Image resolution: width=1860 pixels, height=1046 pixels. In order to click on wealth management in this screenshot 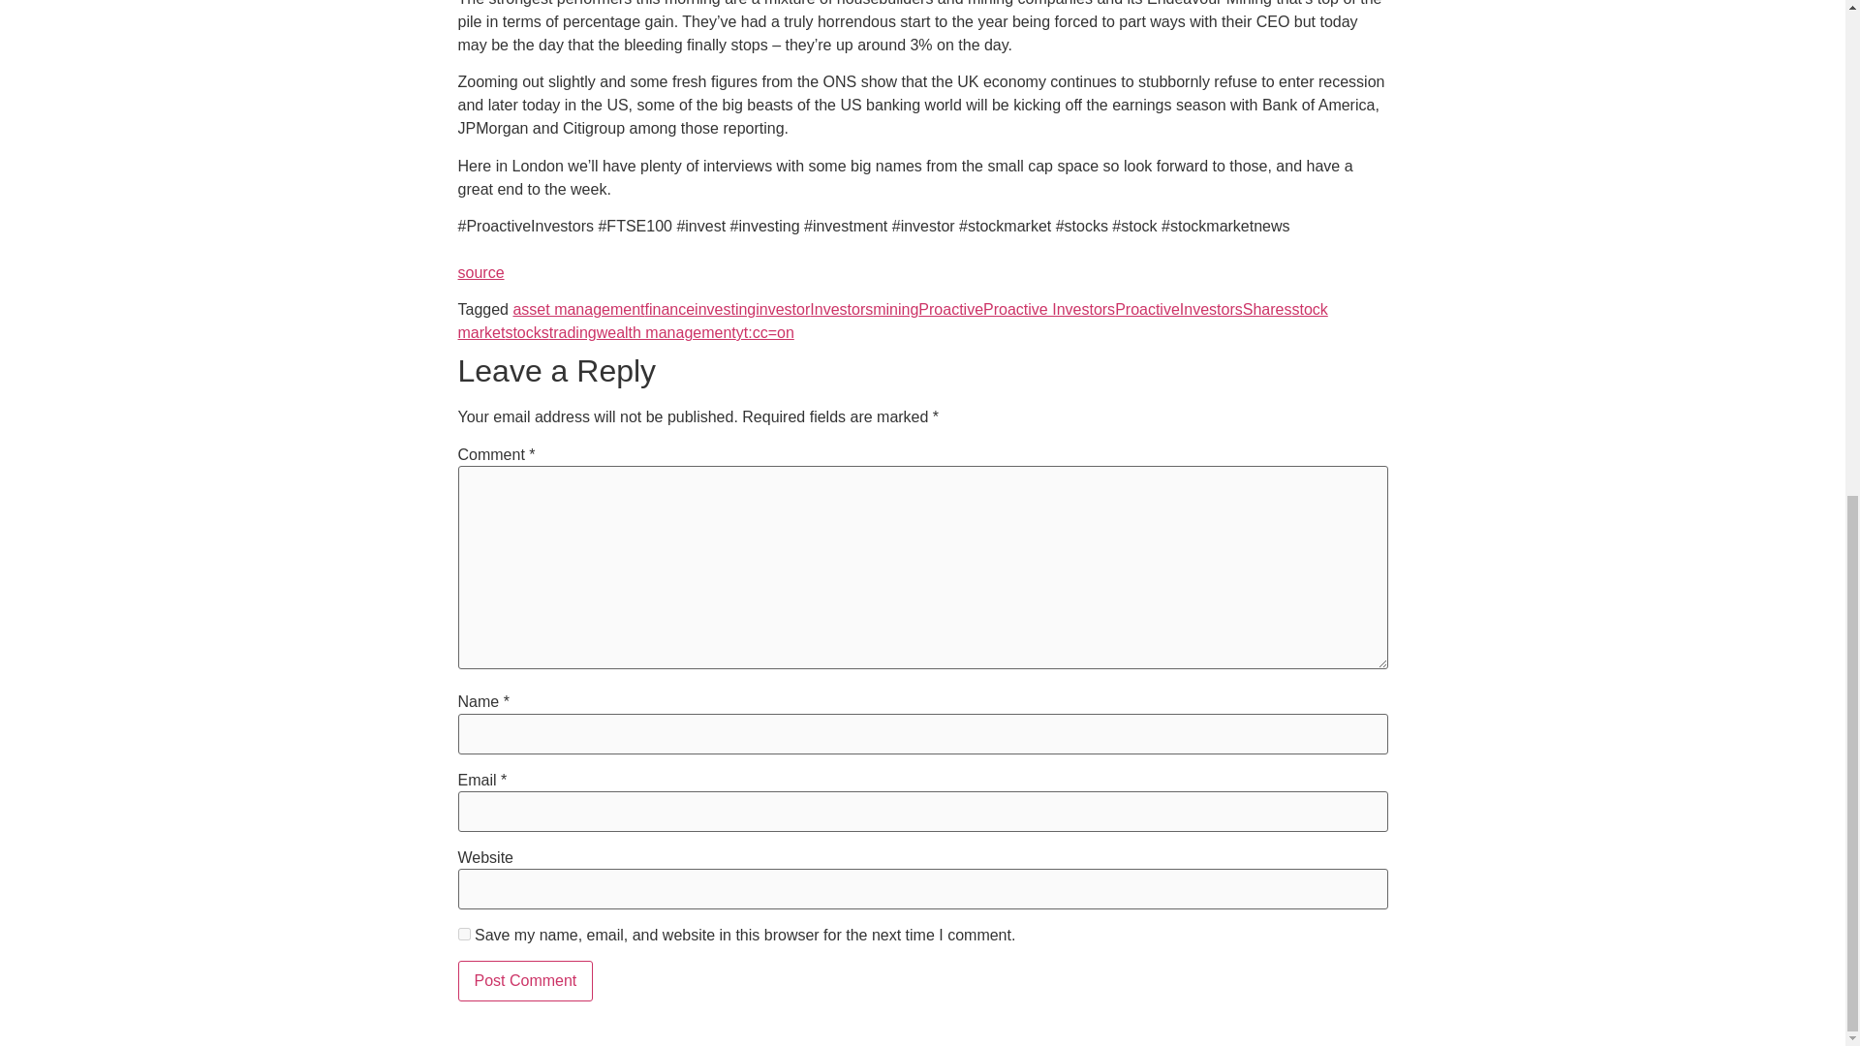, I will do `click(666, 332)`.